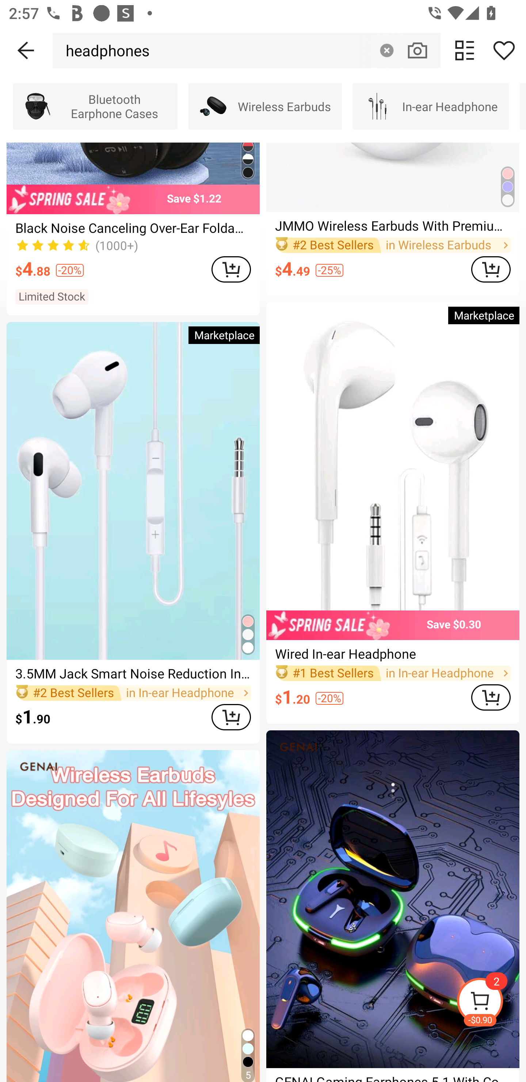  Describe the element at coordinates (491, 697) in the screenshot. I see `ADD TO CART` at that location.